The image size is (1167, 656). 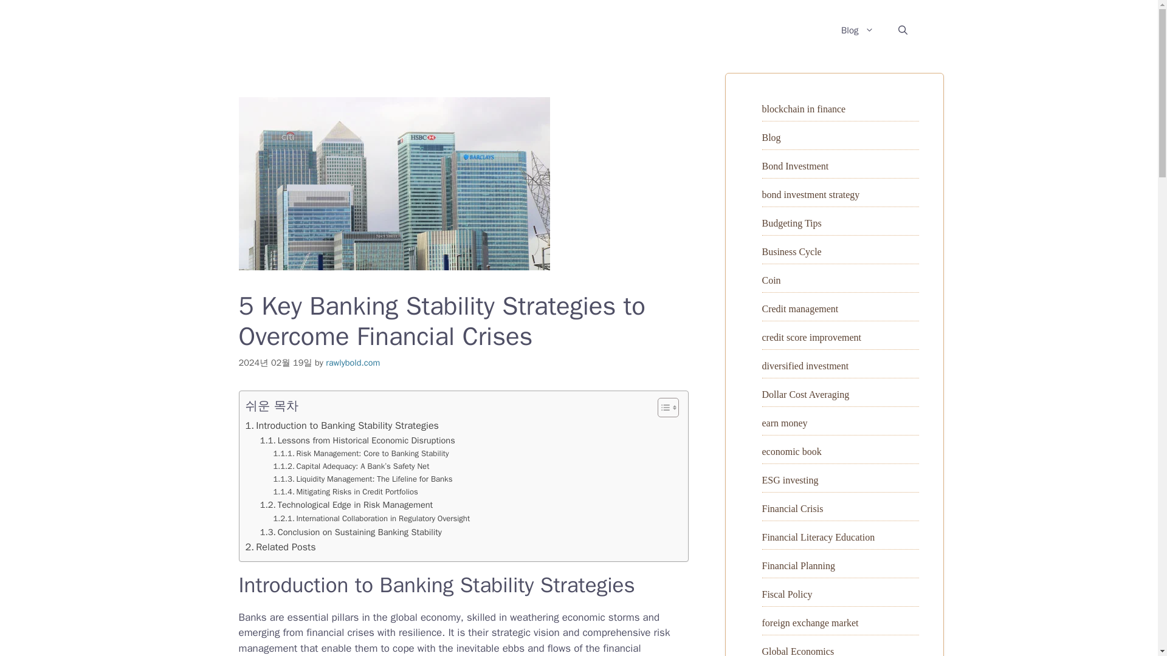 What do you see at coordinates (281, 547) in the screenshot?
I see `Related Posts` at bounding box center [281, 547].